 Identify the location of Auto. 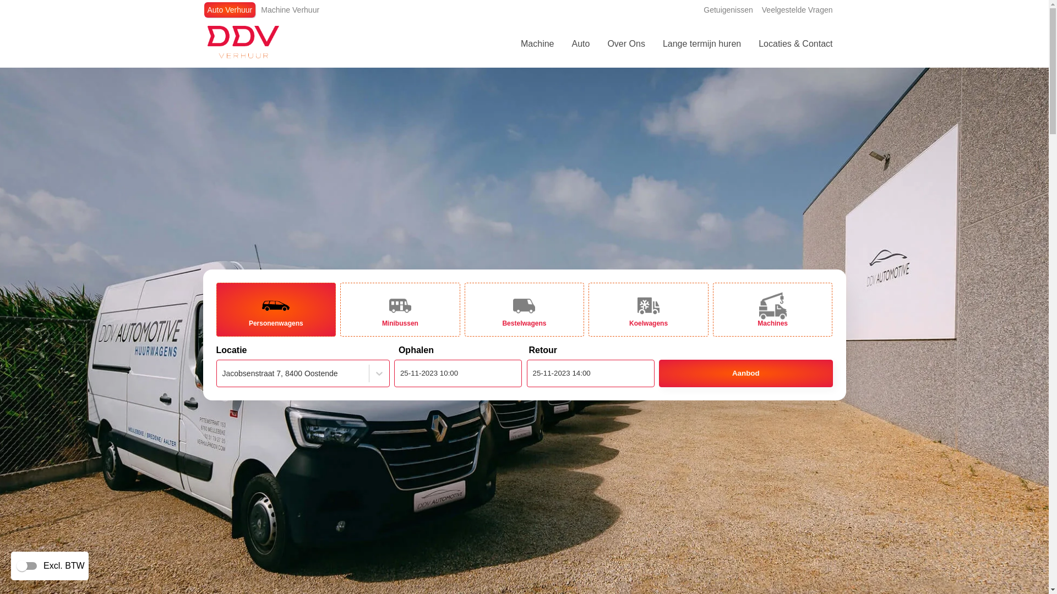
(580, 44).